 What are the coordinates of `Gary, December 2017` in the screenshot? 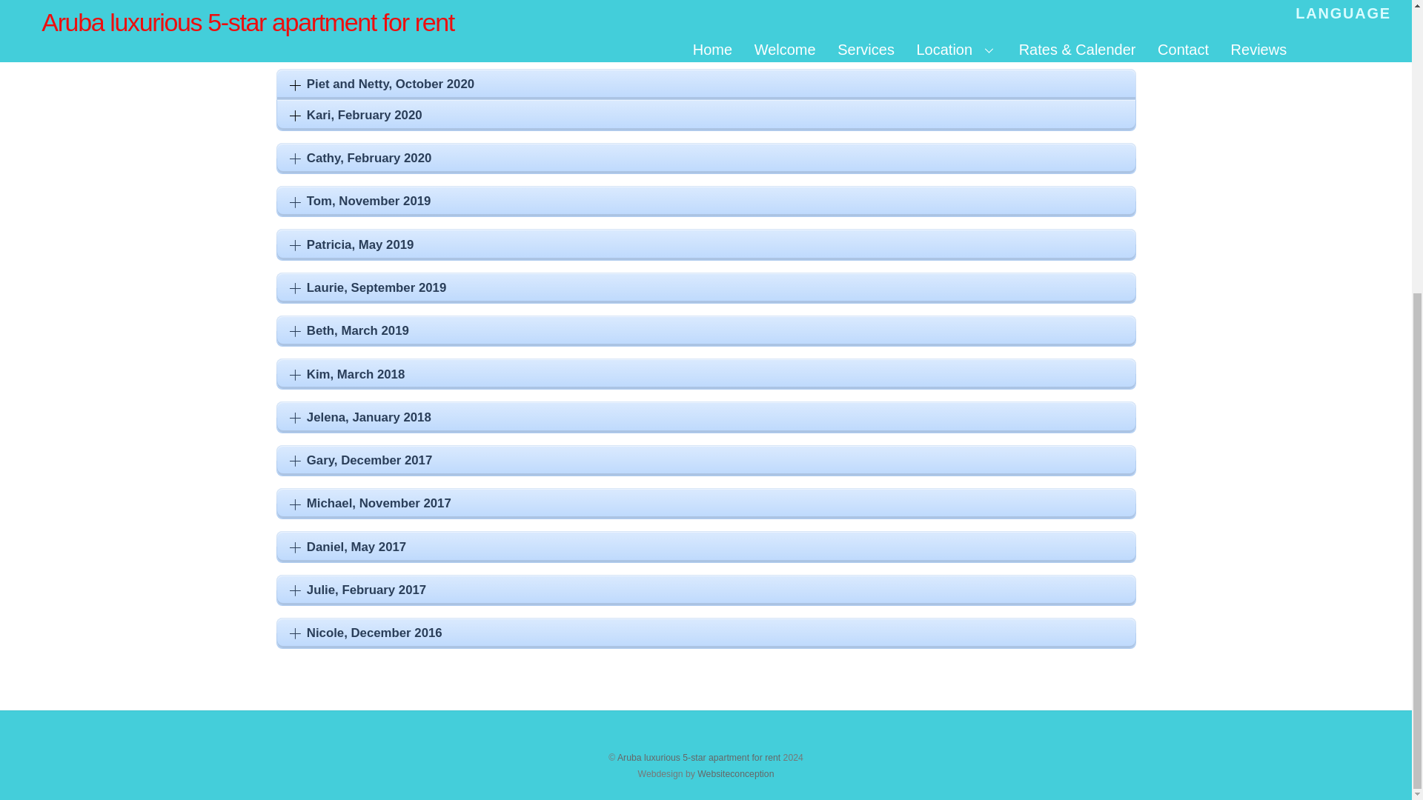 It's located at (361, 460).